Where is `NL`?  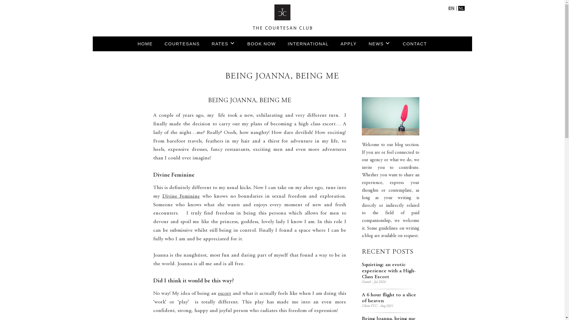 NL is located at coordinates (461, 8).